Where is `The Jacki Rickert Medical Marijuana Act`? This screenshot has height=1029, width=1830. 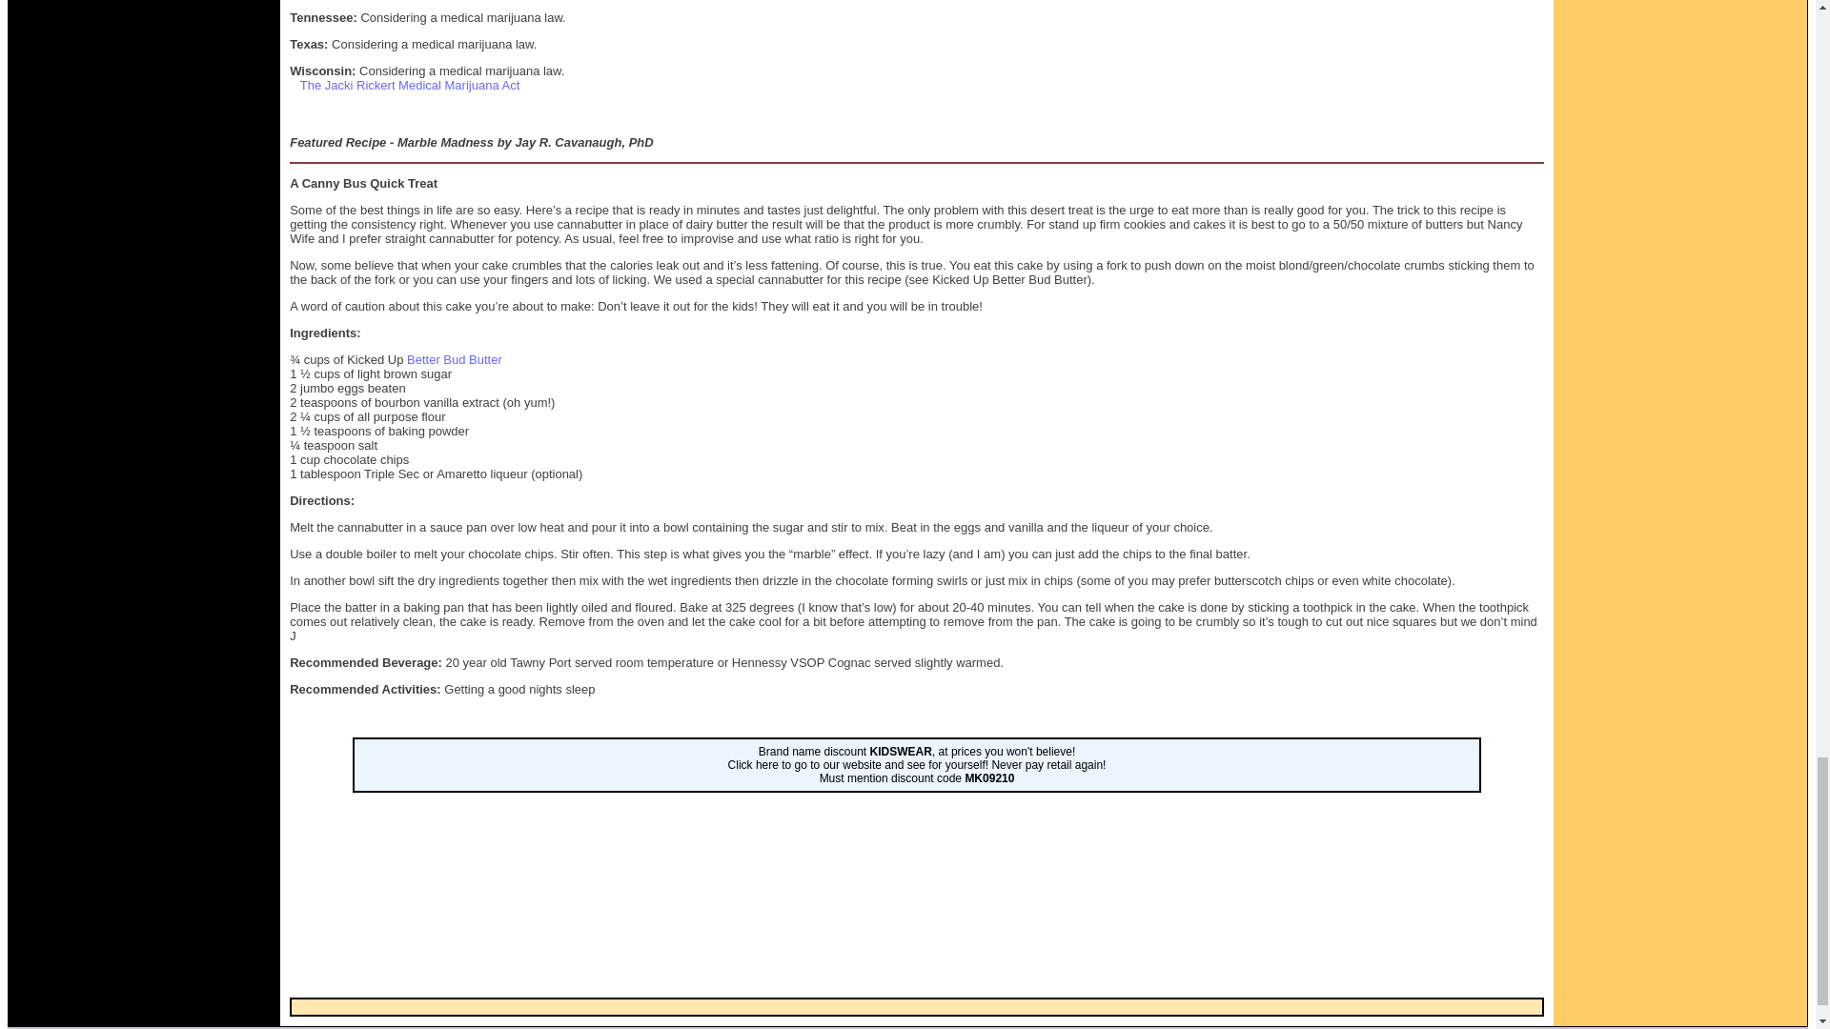 The Jacki Rickert Medical Marijuana Act is located at coordinates (410, 86).